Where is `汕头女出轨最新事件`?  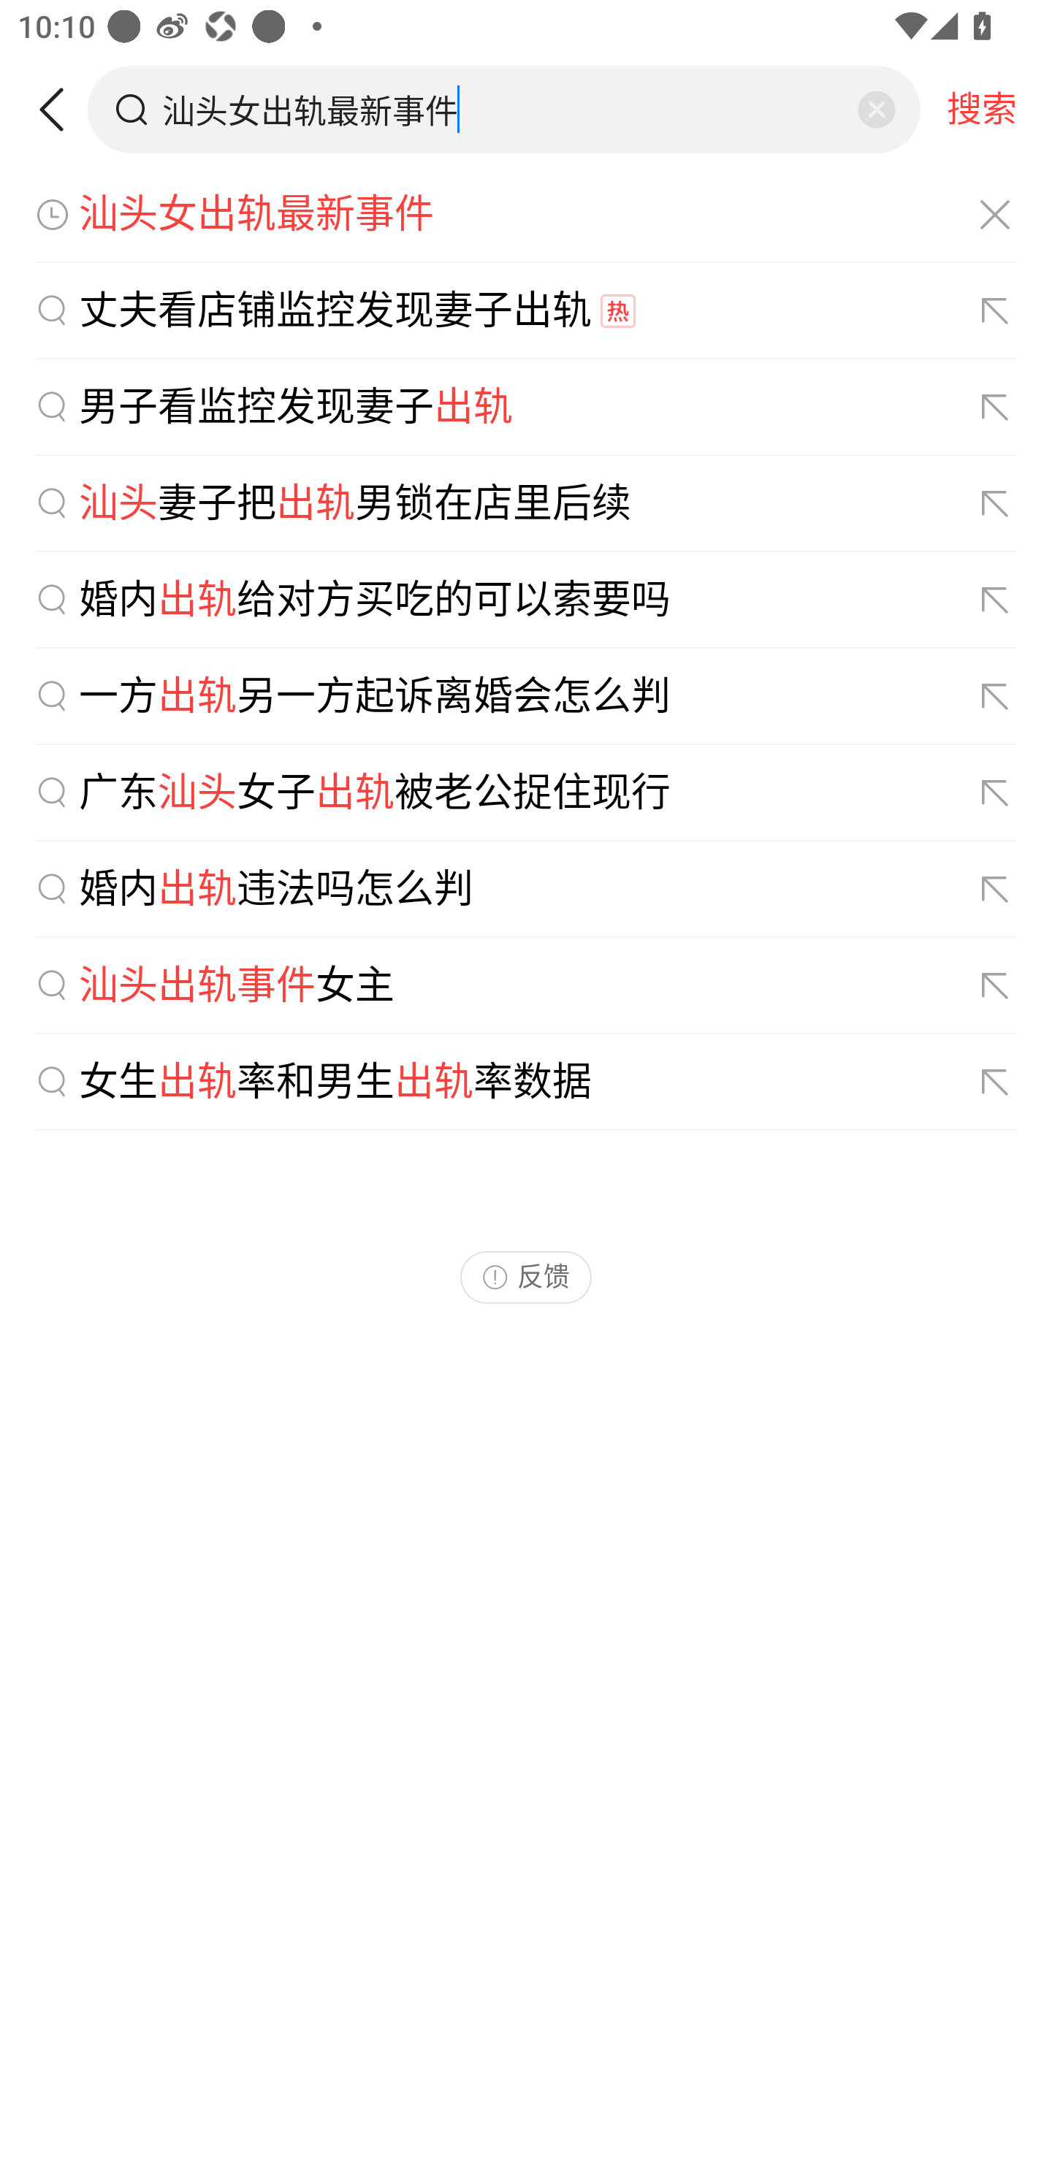
汕头女出轨最新事件 is located at coordinates (526, 215).